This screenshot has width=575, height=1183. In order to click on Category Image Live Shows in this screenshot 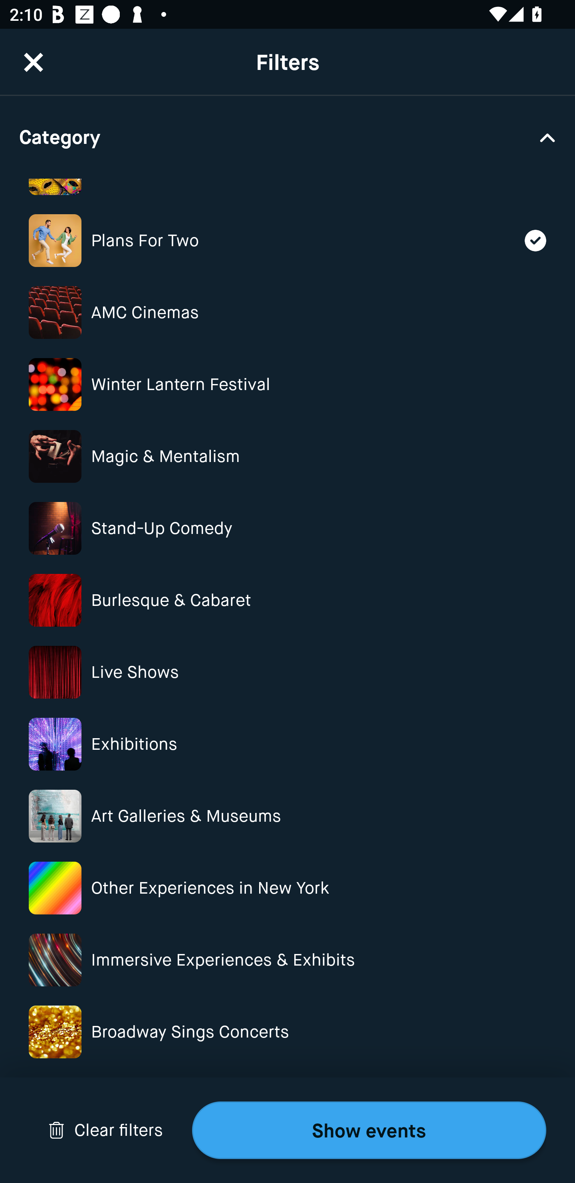, I will do `click(287, 672)`.